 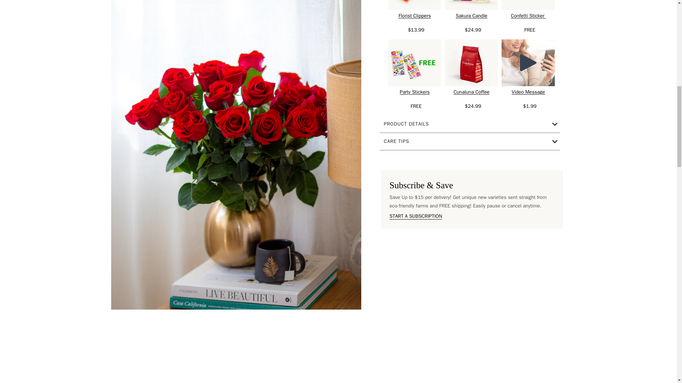 I want to click on START A SUBSCRIPTION, so click(x=416, y=216).